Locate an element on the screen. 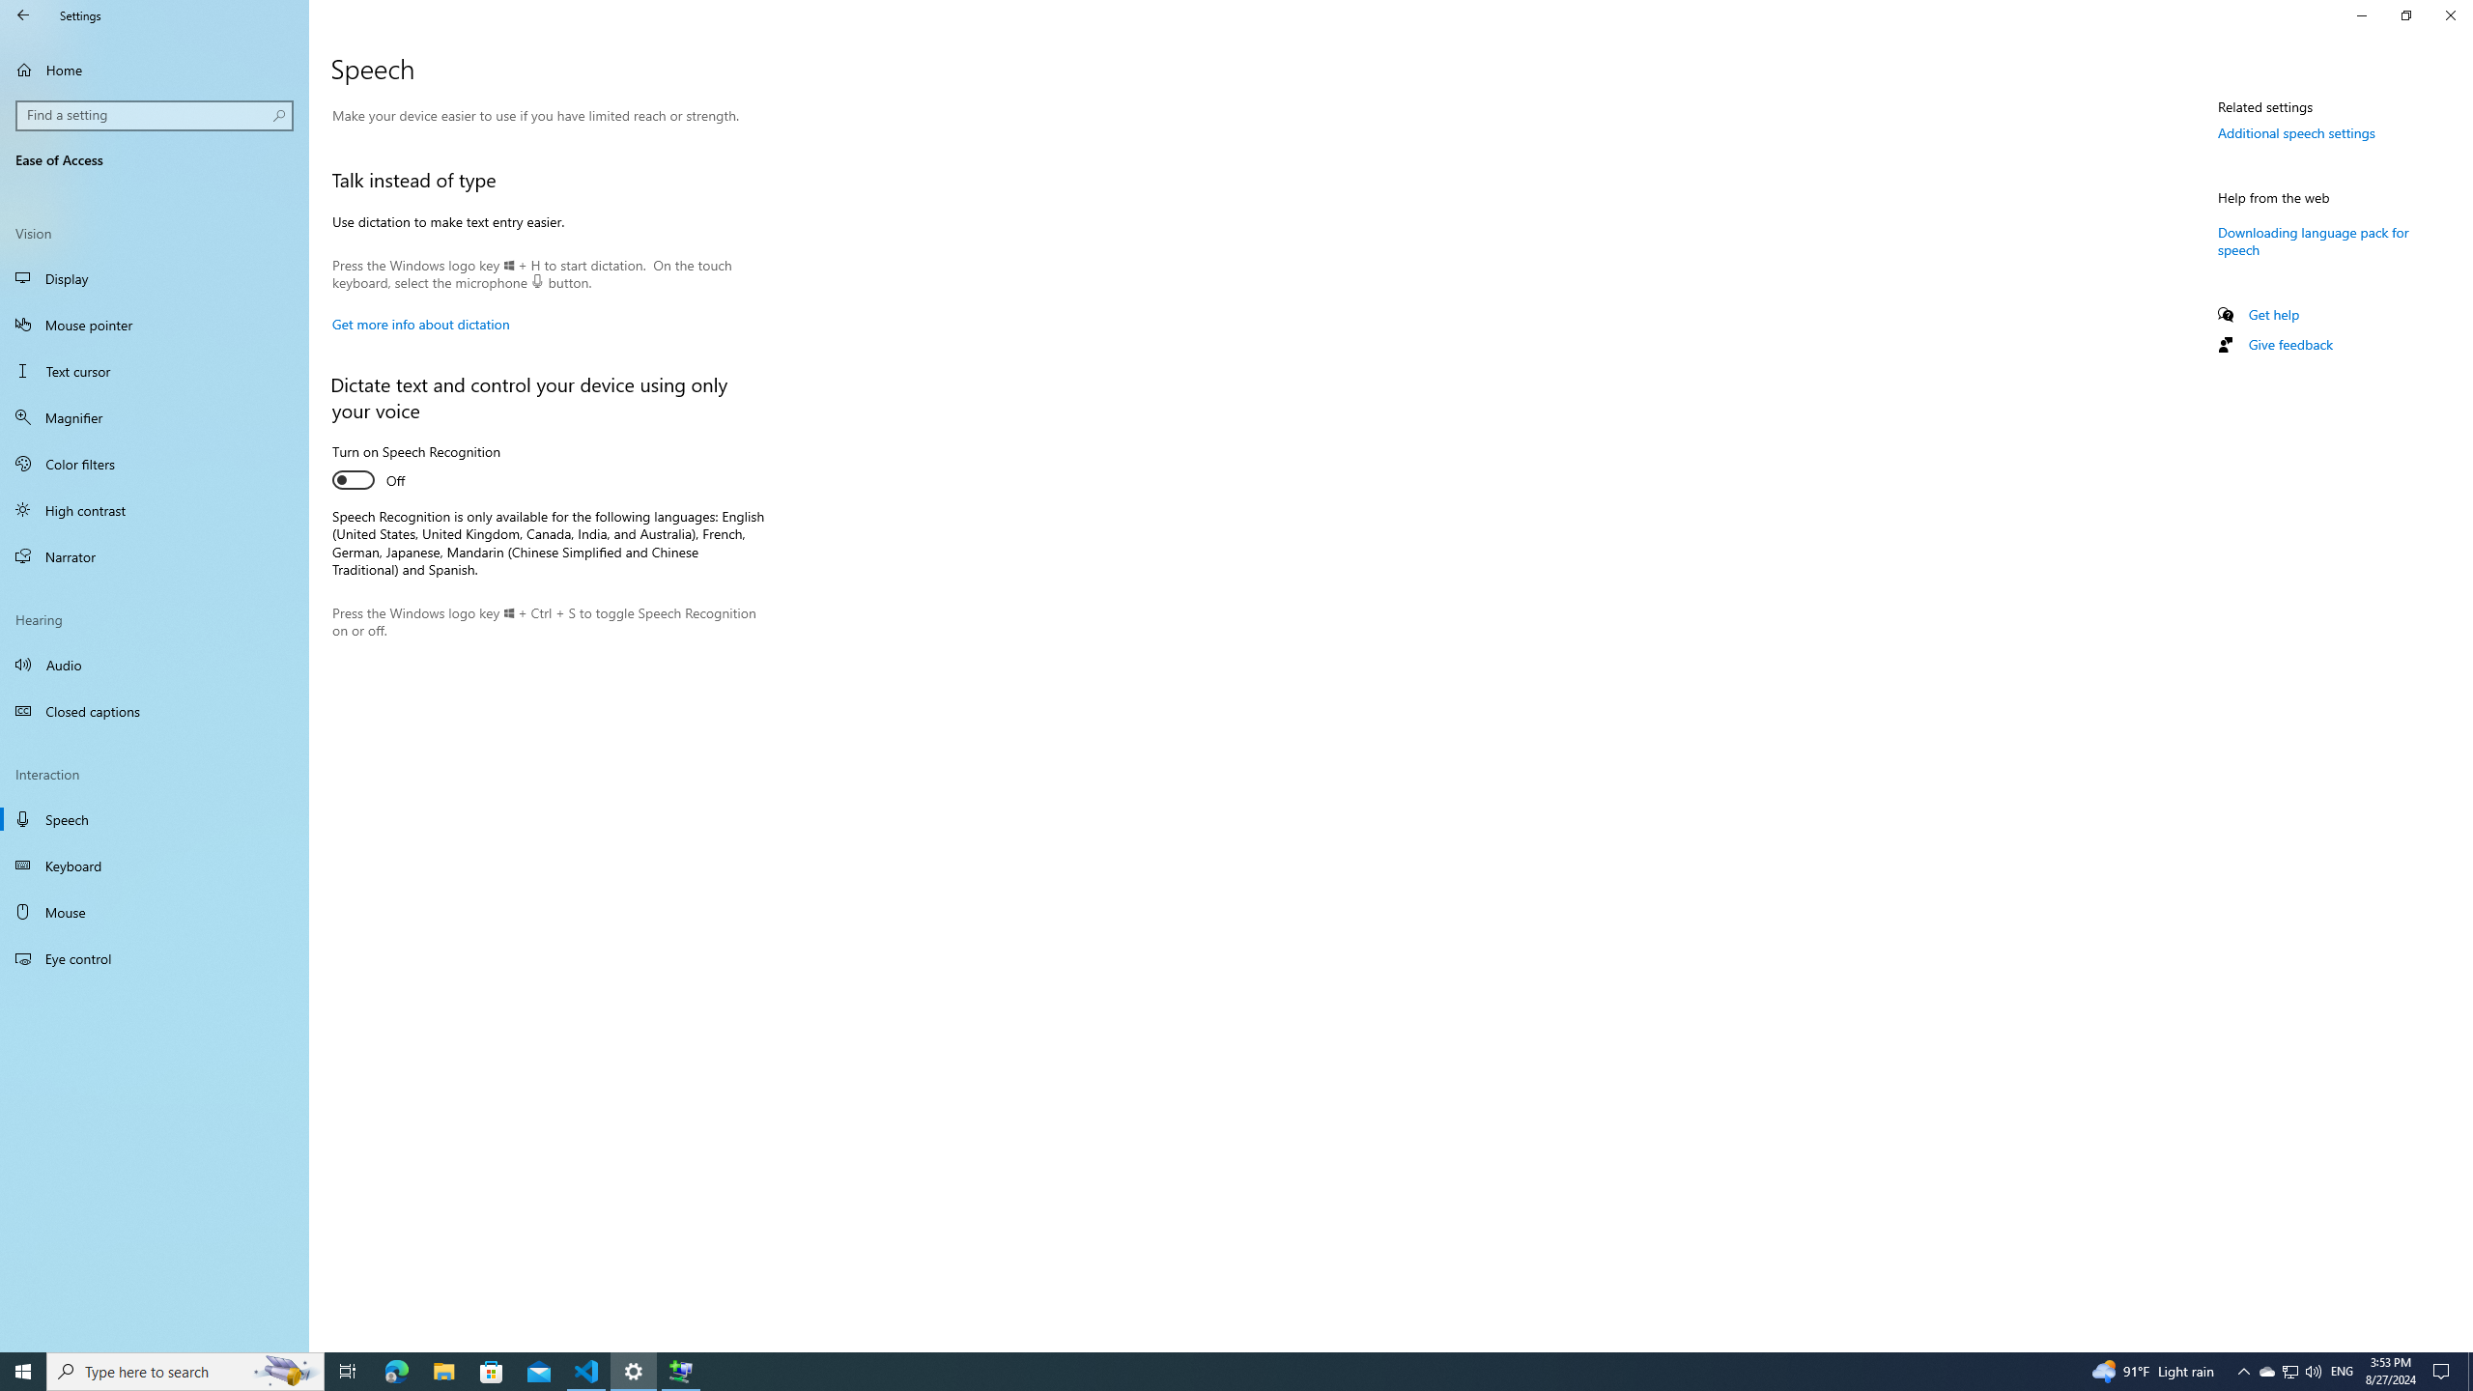  Speech is located at coordinates (155, 819).